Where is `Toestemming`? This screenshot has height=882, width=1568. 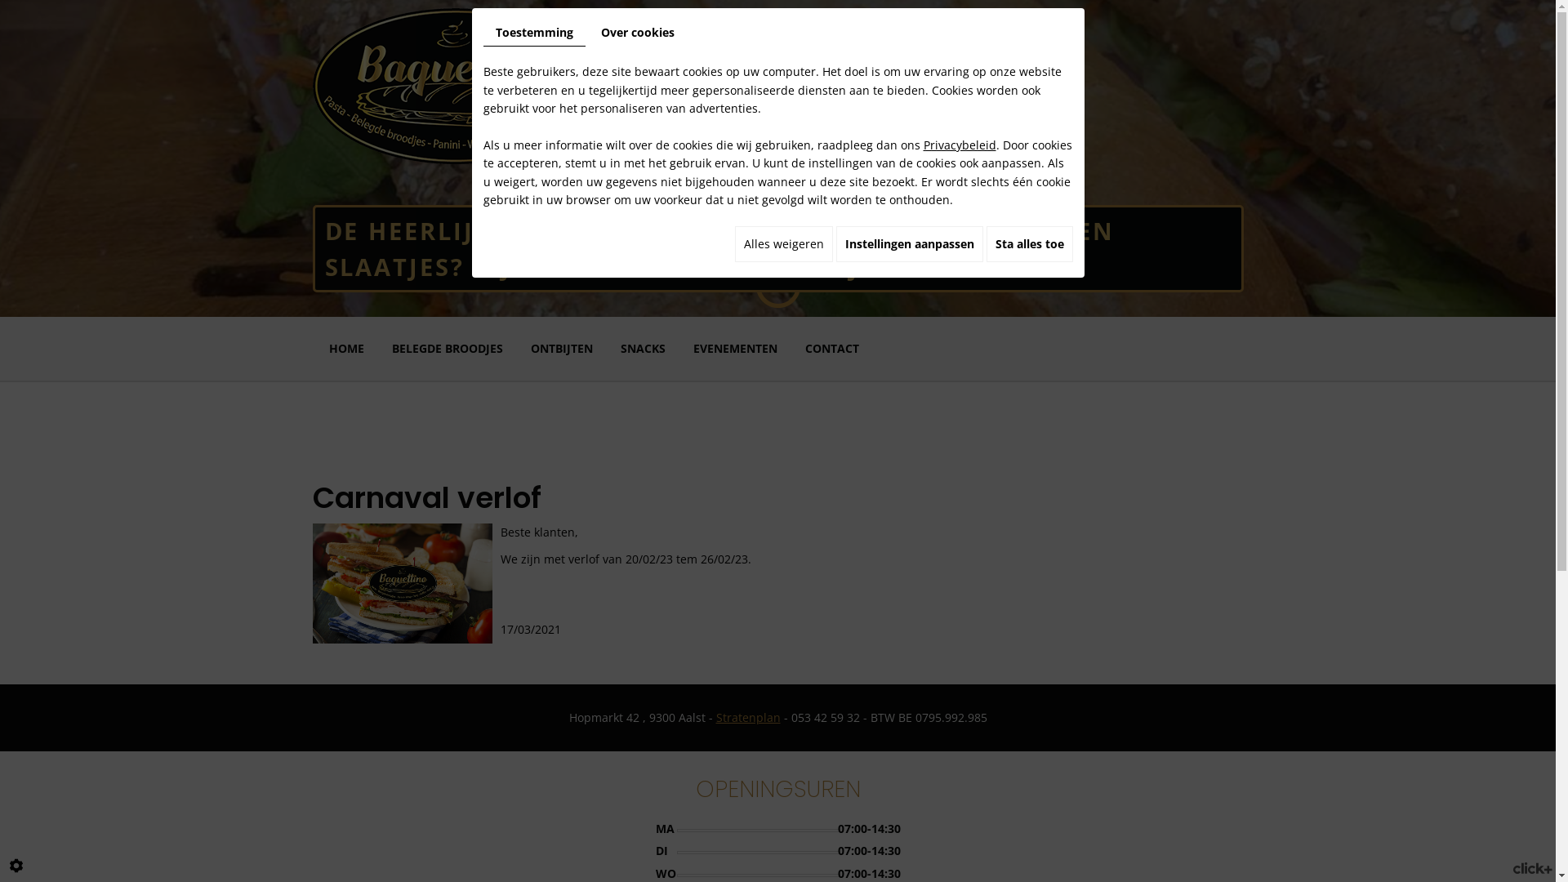
Toestemming is located at coordinates (534, 33).